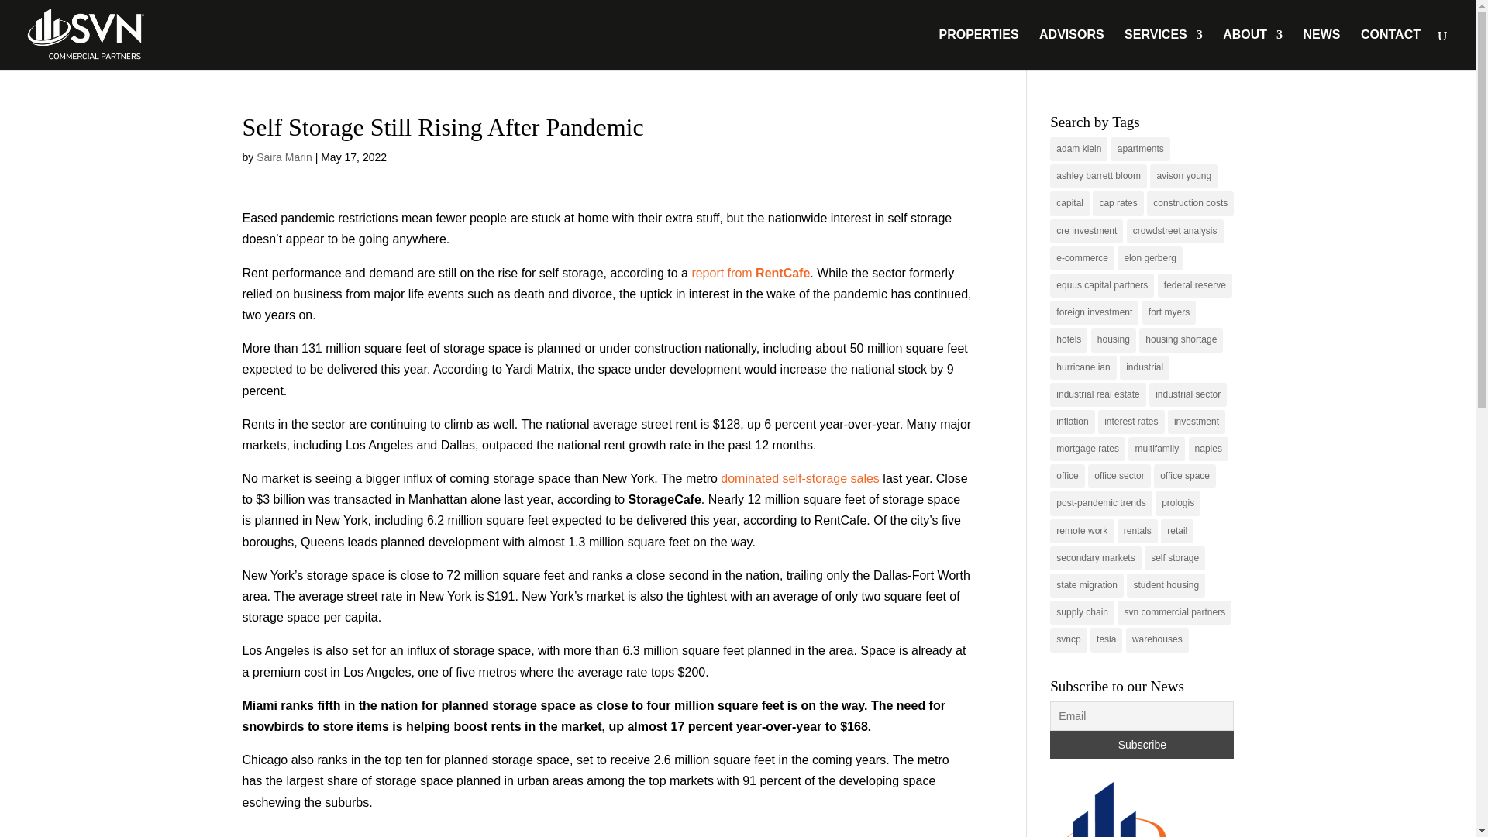  I want to click on e-commerce, so click(1082, 257).